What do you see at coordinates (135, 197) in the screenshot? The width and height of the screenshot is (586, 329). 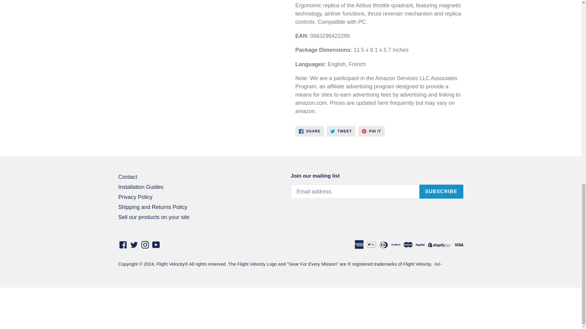 I see `Privacy Policy` at bounding box center [135, 197].